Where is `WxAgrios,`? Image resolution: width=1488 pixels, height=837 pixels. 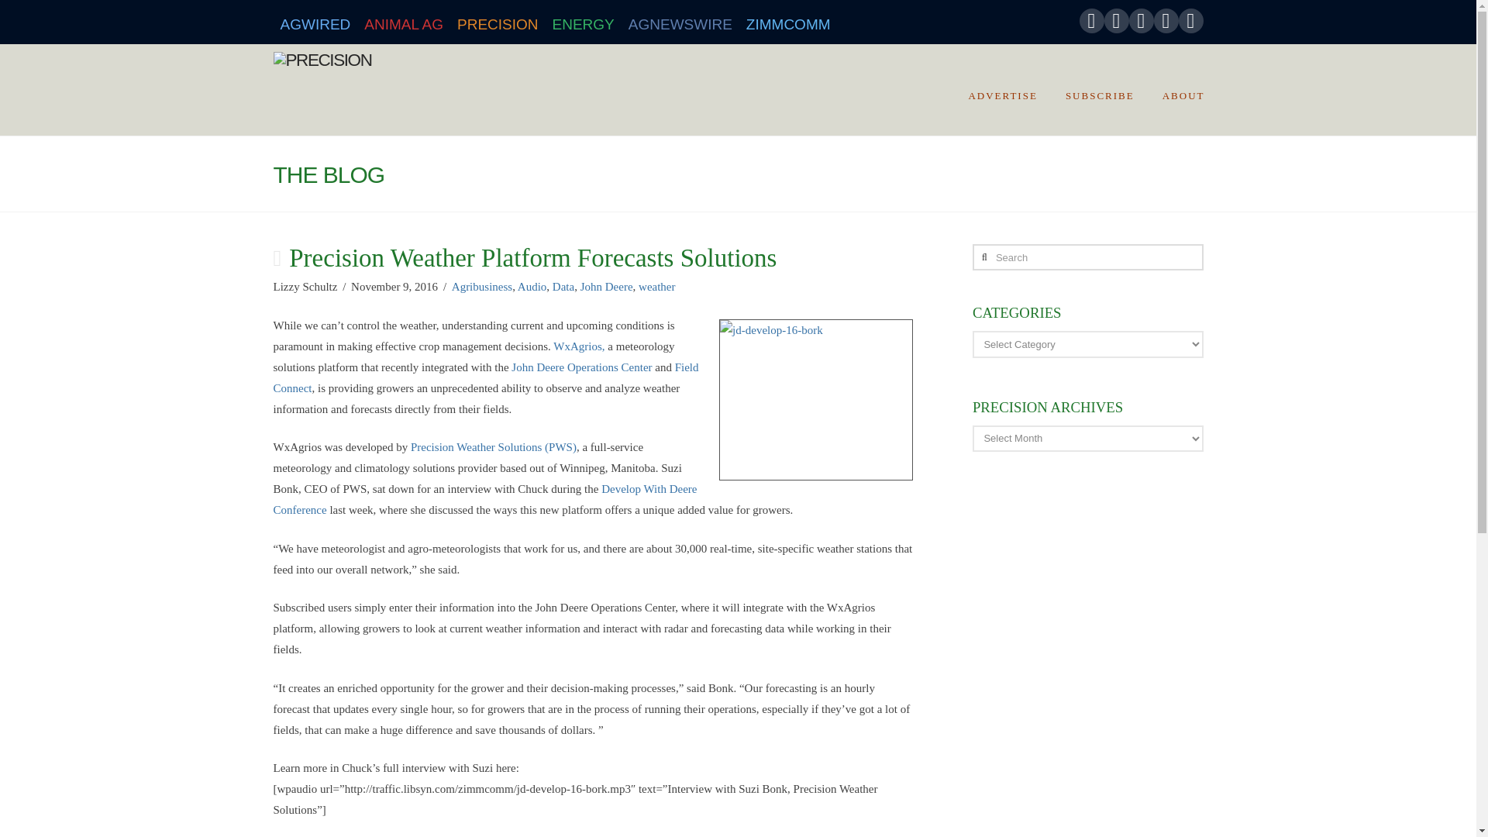
WxAgrios, is located at coordinates (578, 346).